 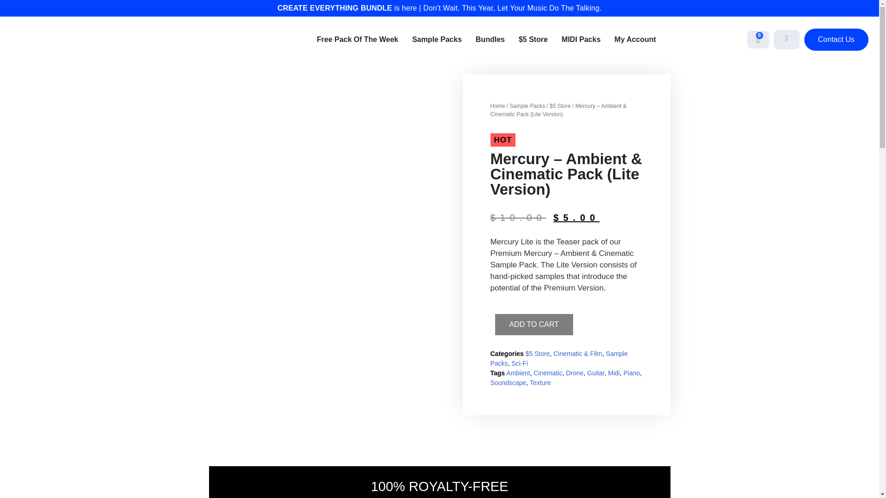 I want to click on Texture, so click(x=540, y=383).